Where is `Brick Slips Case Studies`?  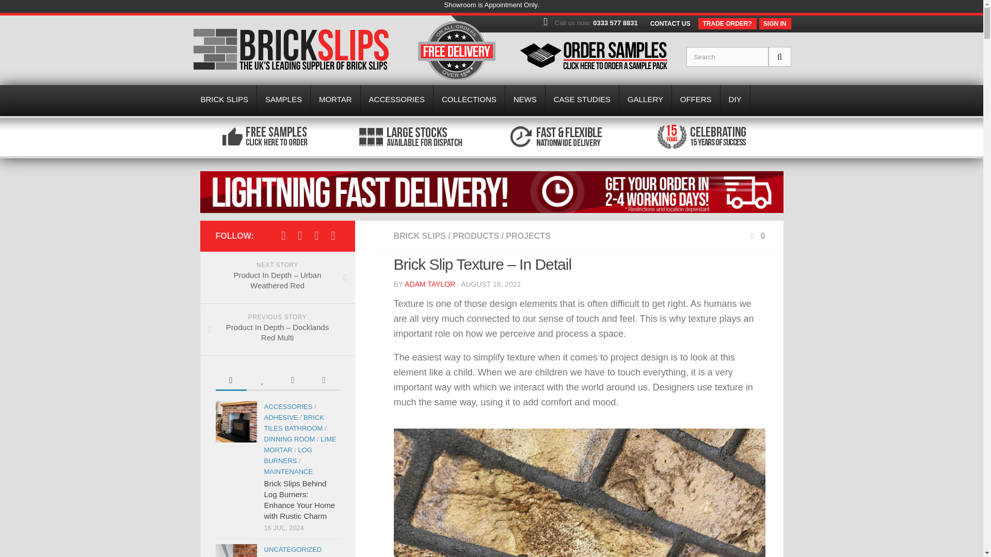 Brick Slips Case Studies is located at coordinates (582, 100).